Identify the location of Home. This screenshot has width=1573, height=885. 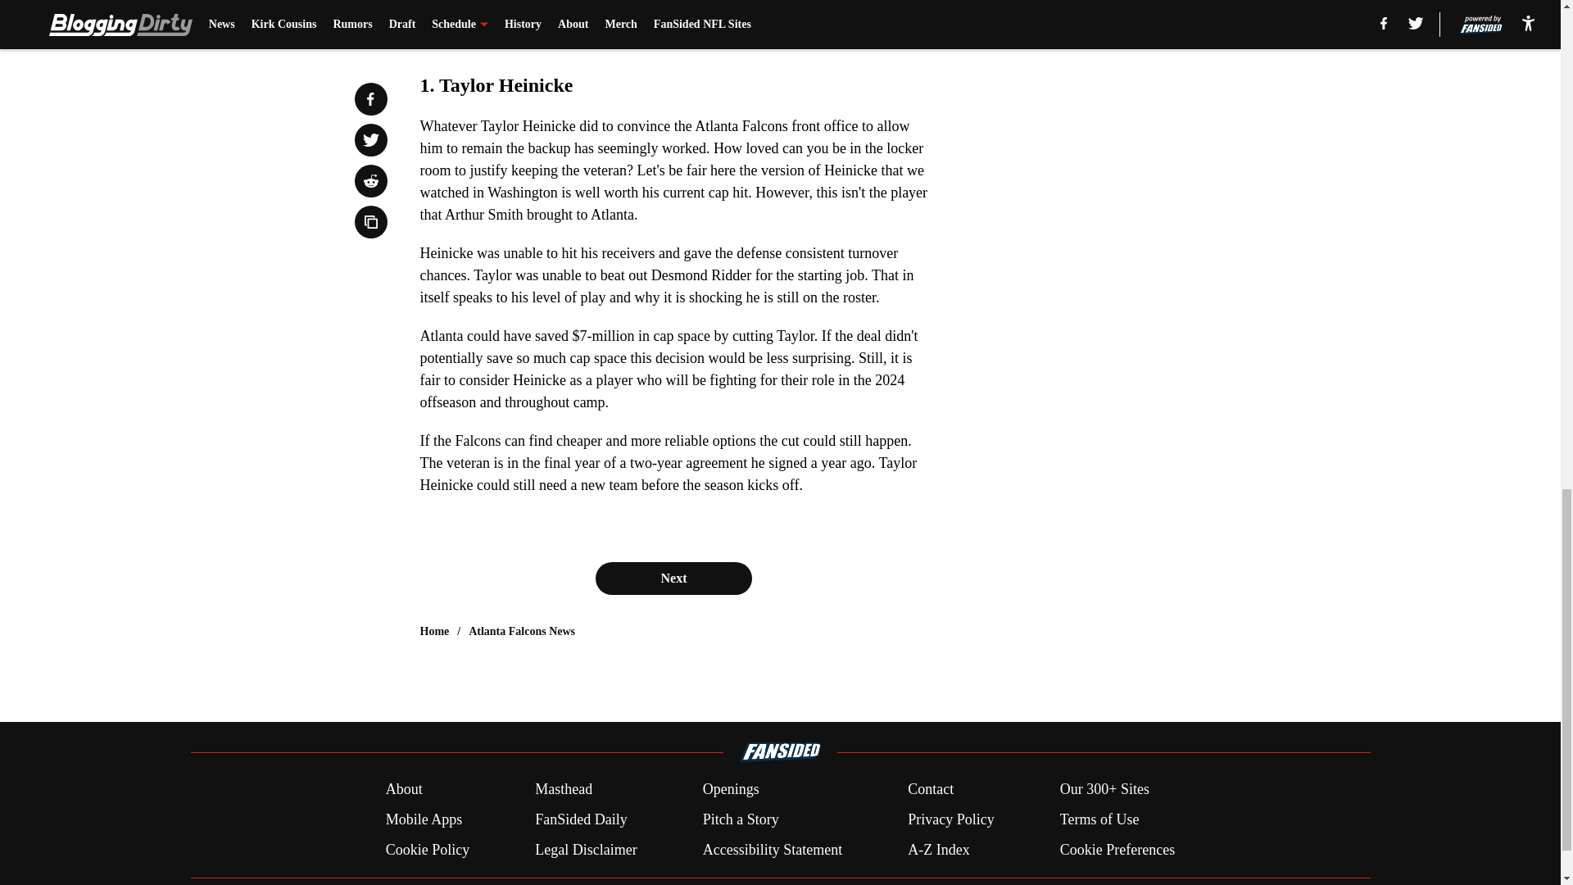
(434, 631).